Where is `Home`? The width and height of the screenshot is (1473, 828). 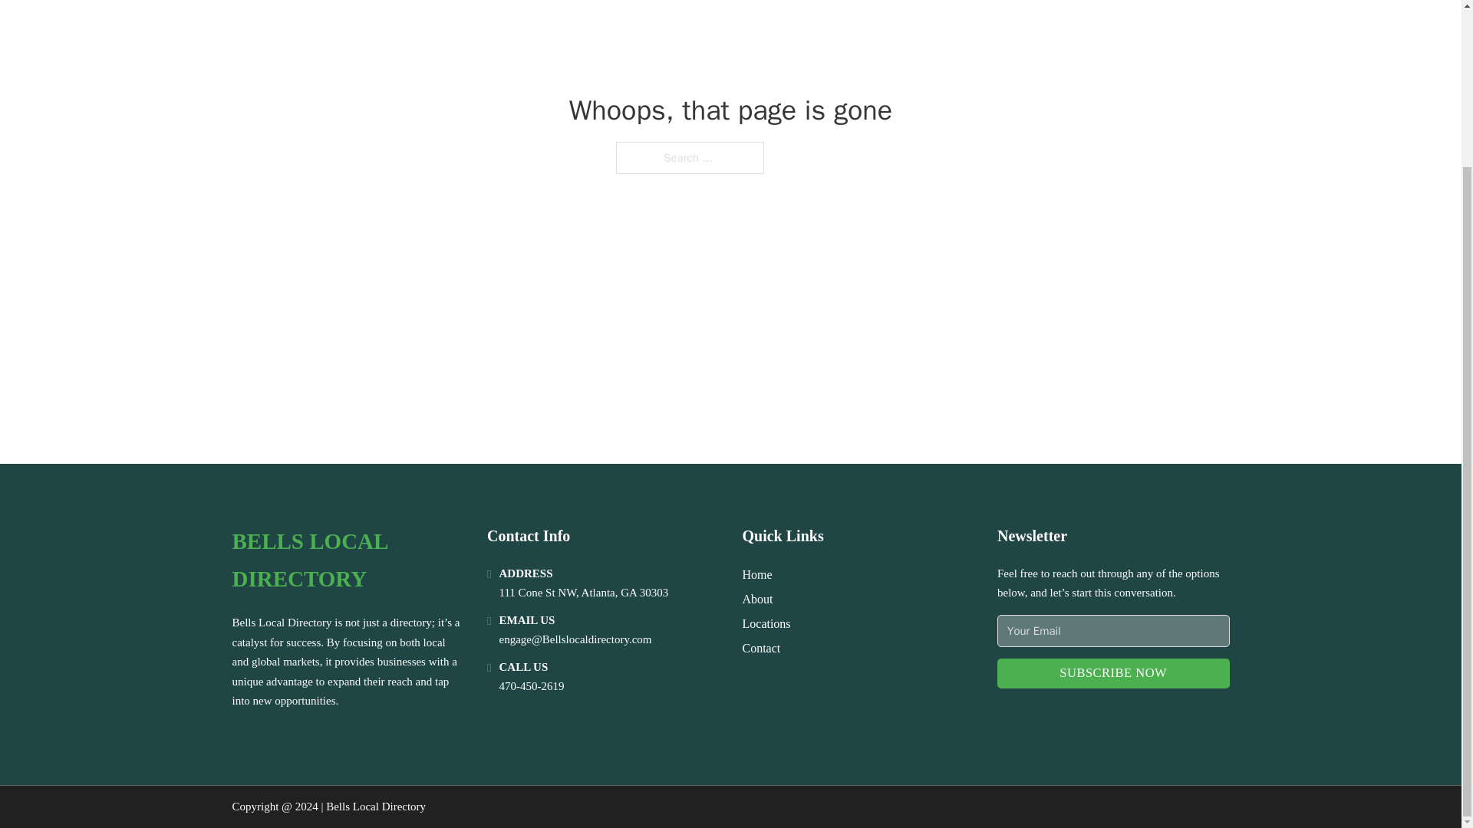
Home is located at coordinates (756, 573).